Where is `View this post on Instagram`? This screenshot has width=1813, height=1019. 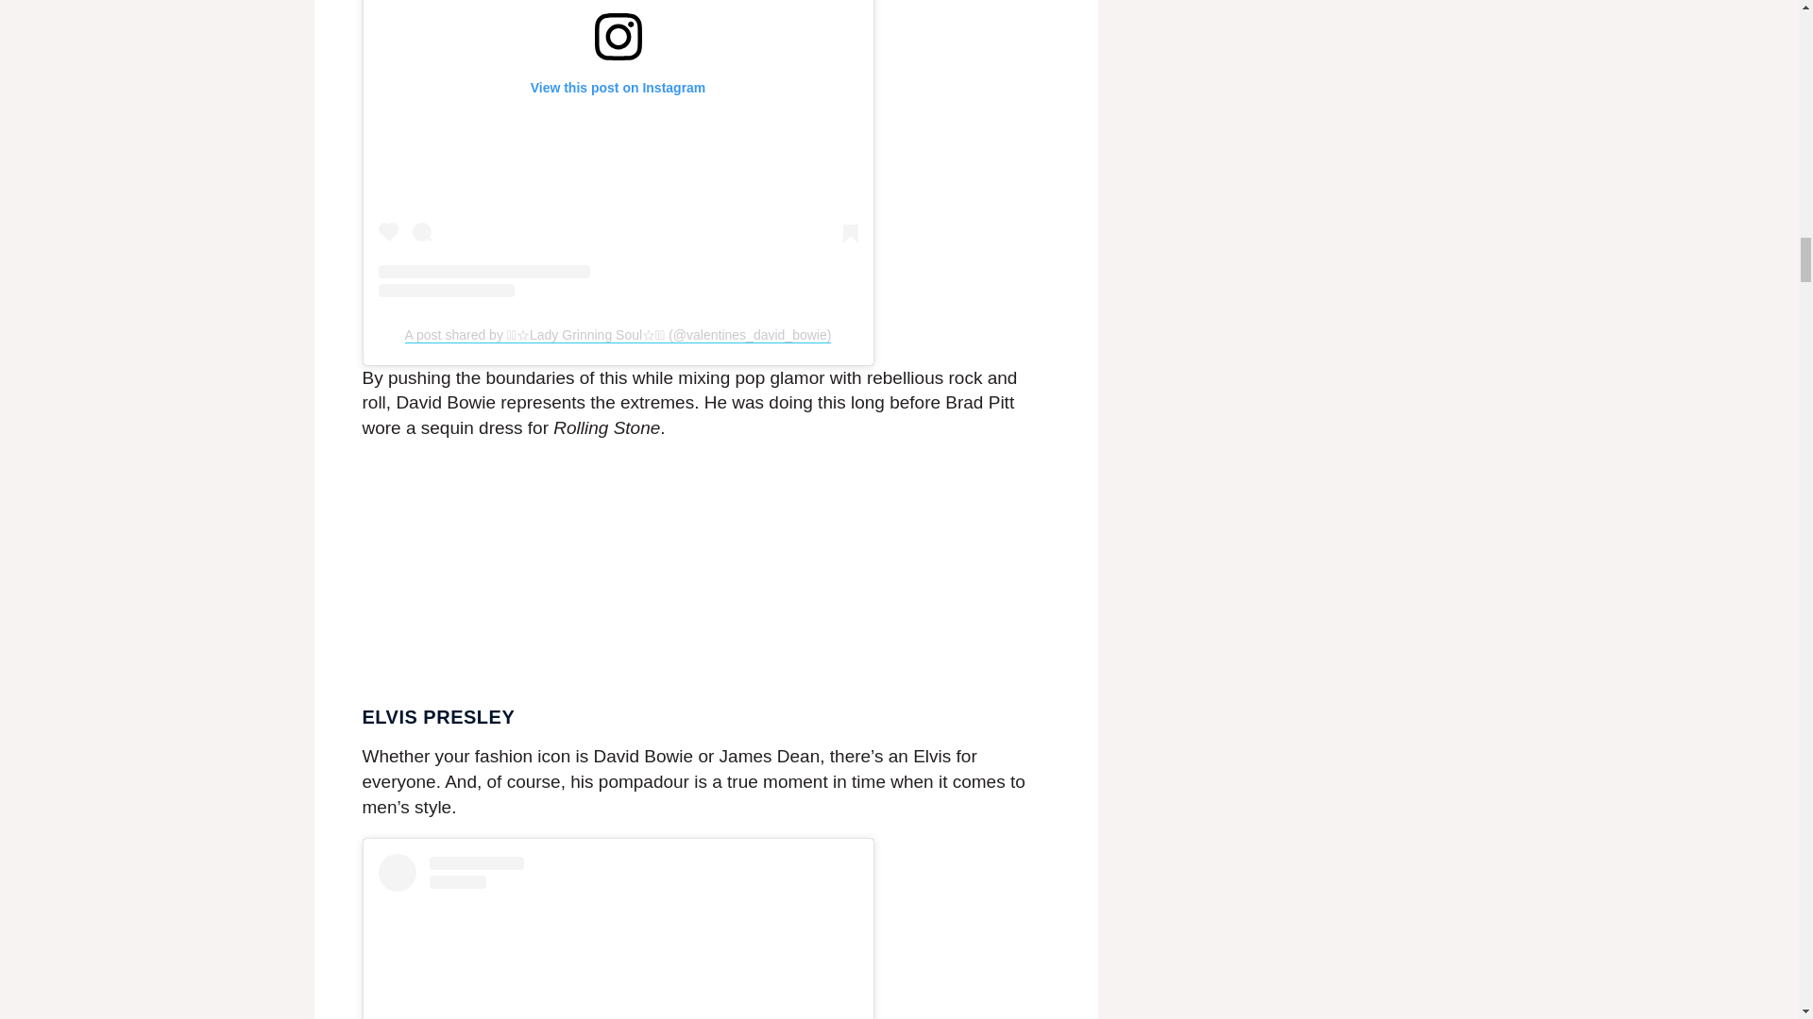 View this post on Instagram is located at coordinates (618, 149).